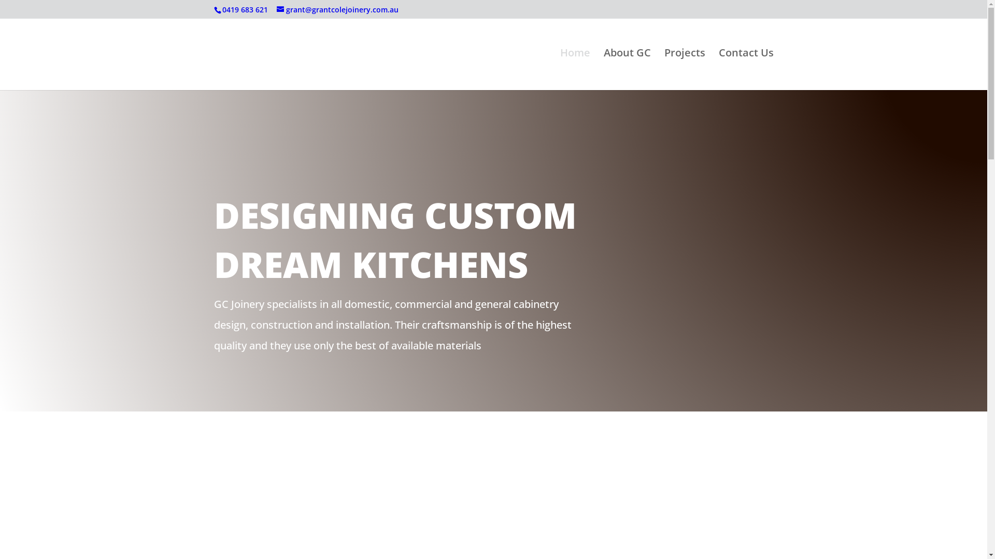  I want to click on Projects, so click(685, 69).